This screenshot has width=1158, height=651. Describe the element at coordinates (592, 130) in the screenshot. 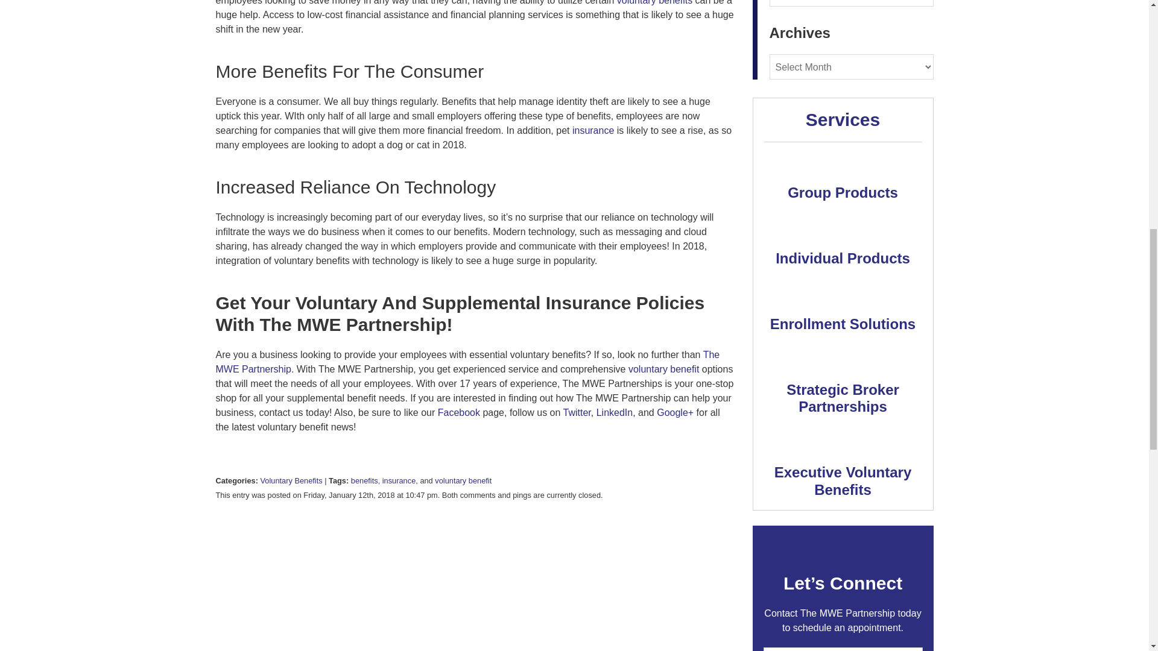

I see `insurance` at that location.